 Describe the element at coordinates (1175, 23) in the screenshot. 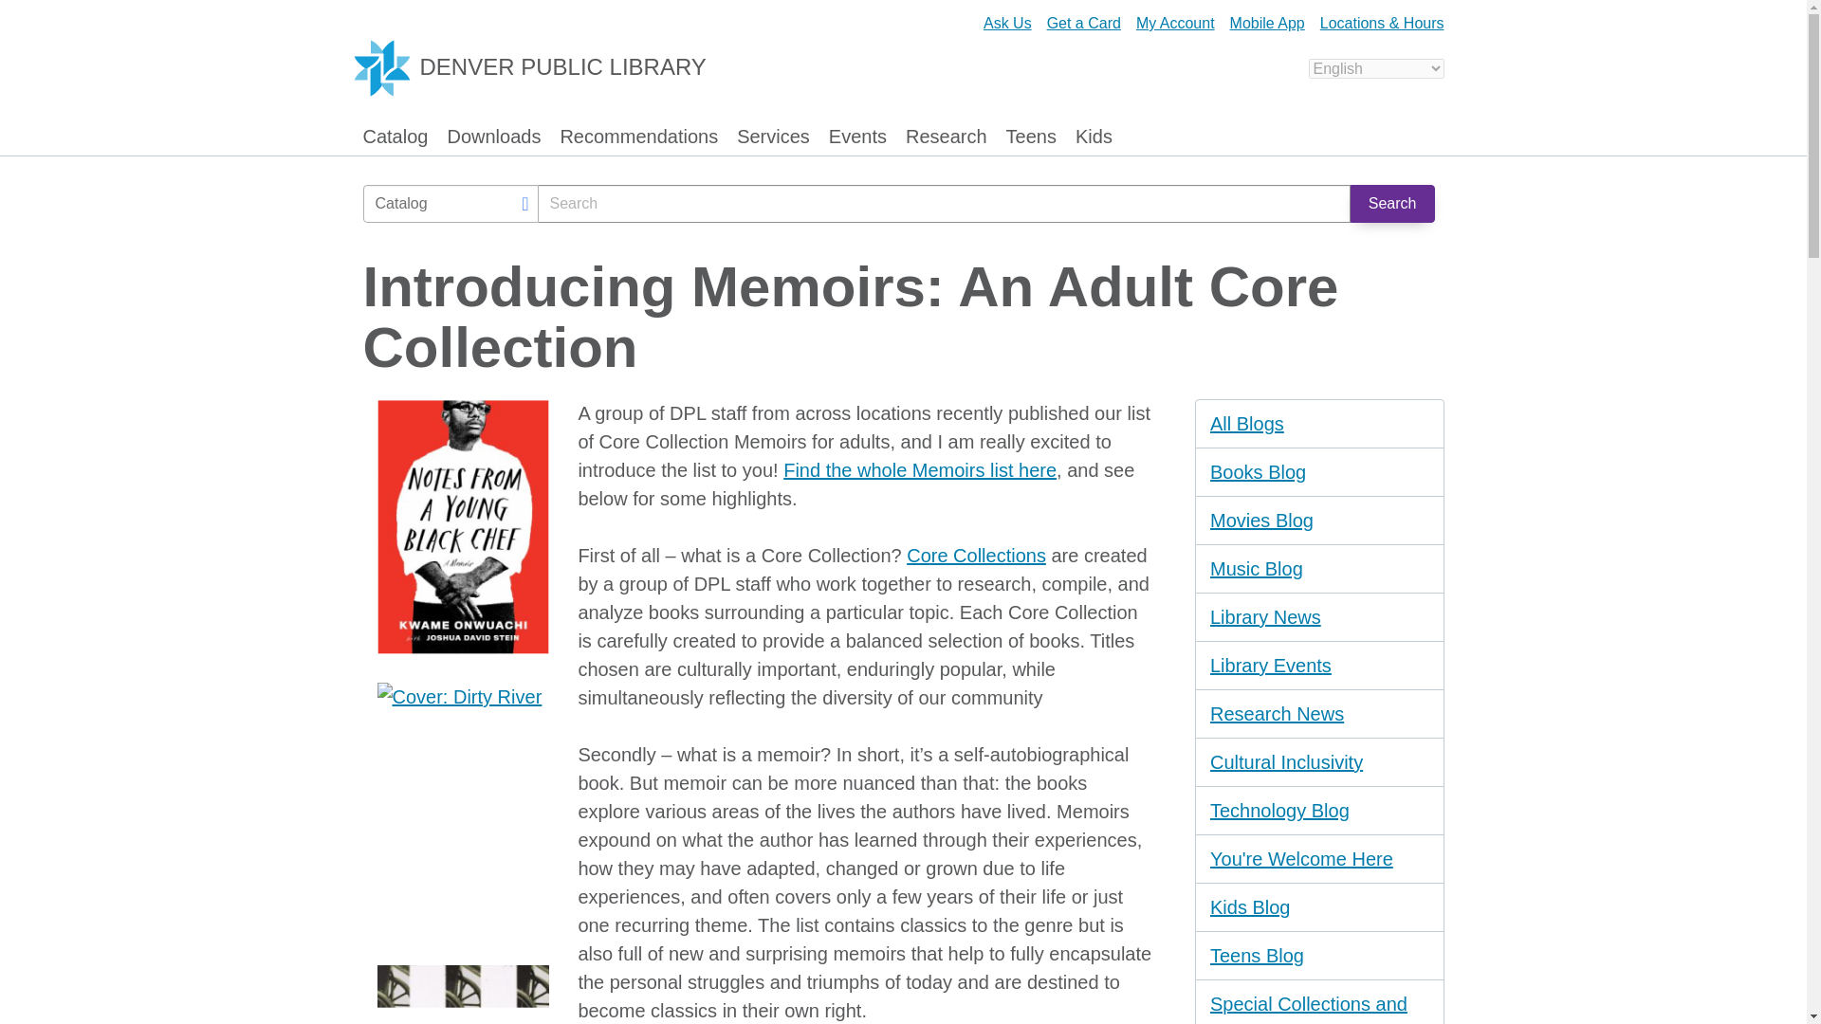

I see `My Account` at that location.